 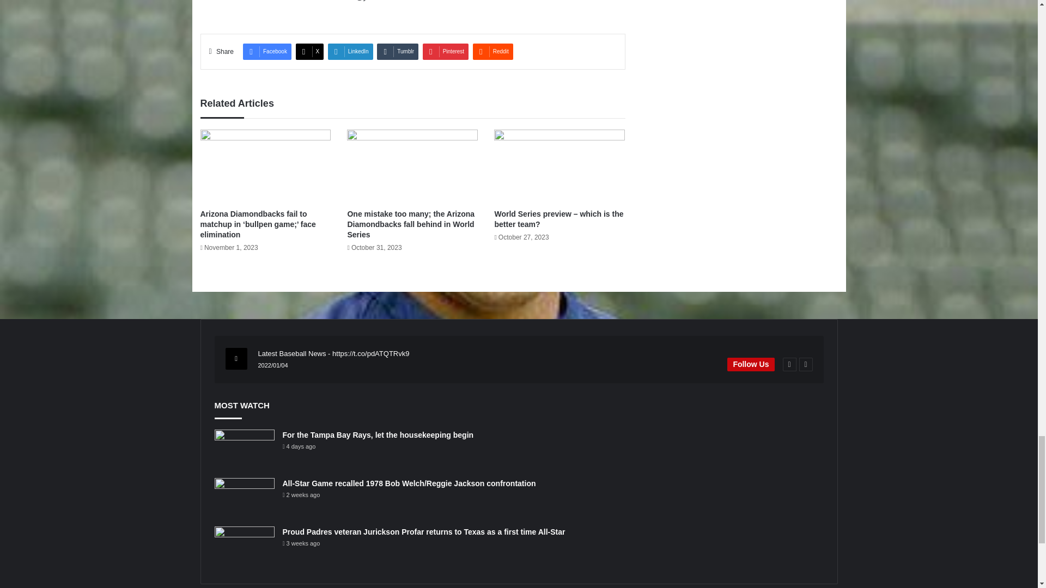 I want to click on X, so click(x=310, y=51).